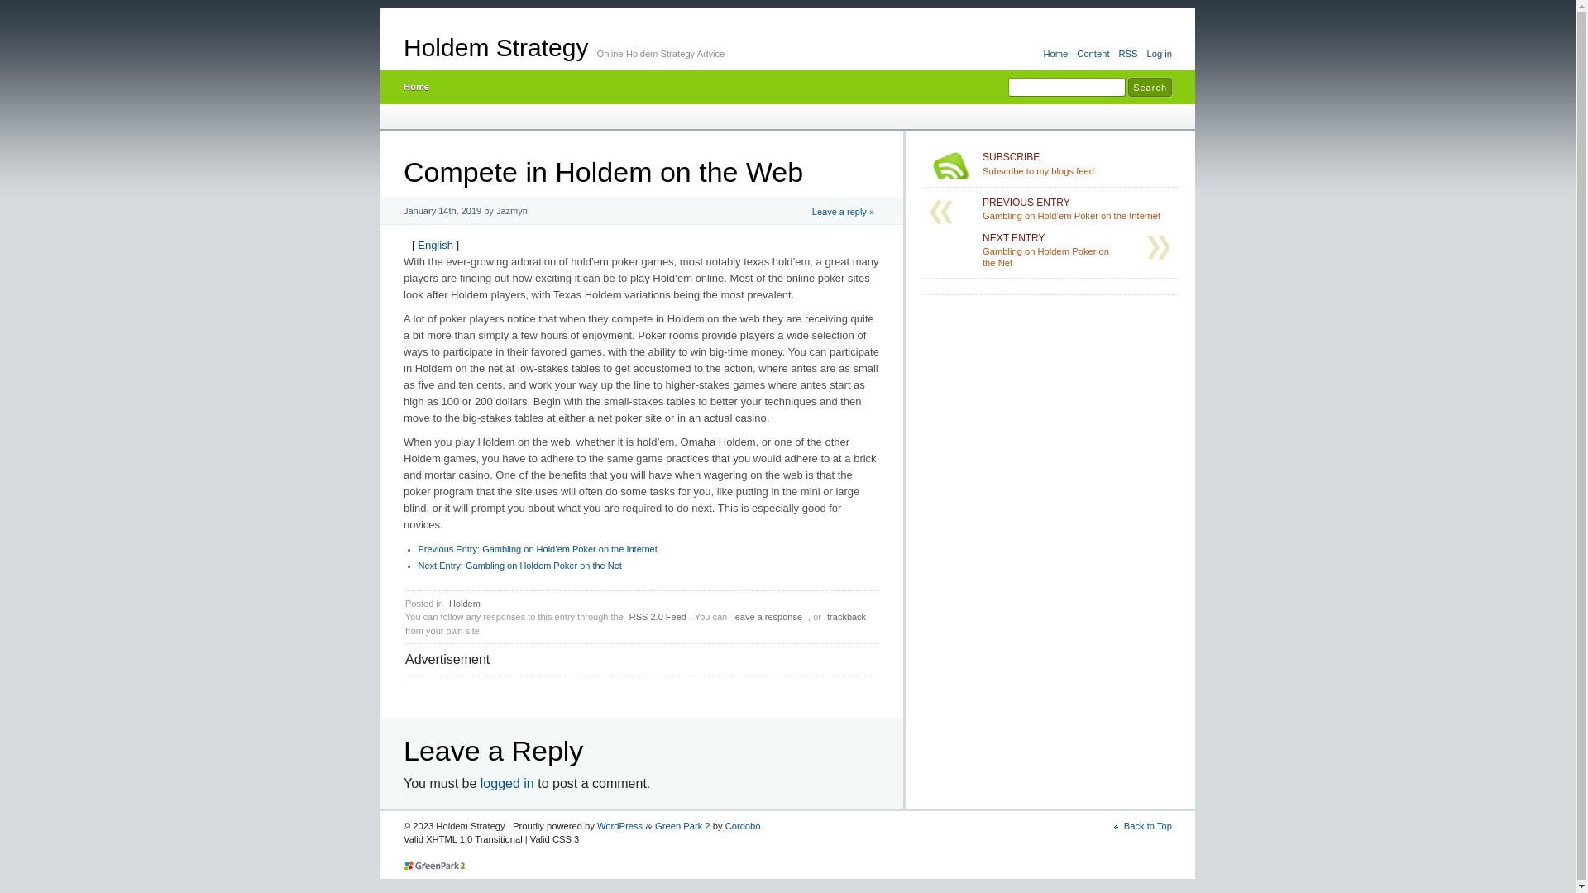 The image size is (1588, 893). Describe the element at coordinates (1150, 88) in the screenshot. I see `Search` at that location.